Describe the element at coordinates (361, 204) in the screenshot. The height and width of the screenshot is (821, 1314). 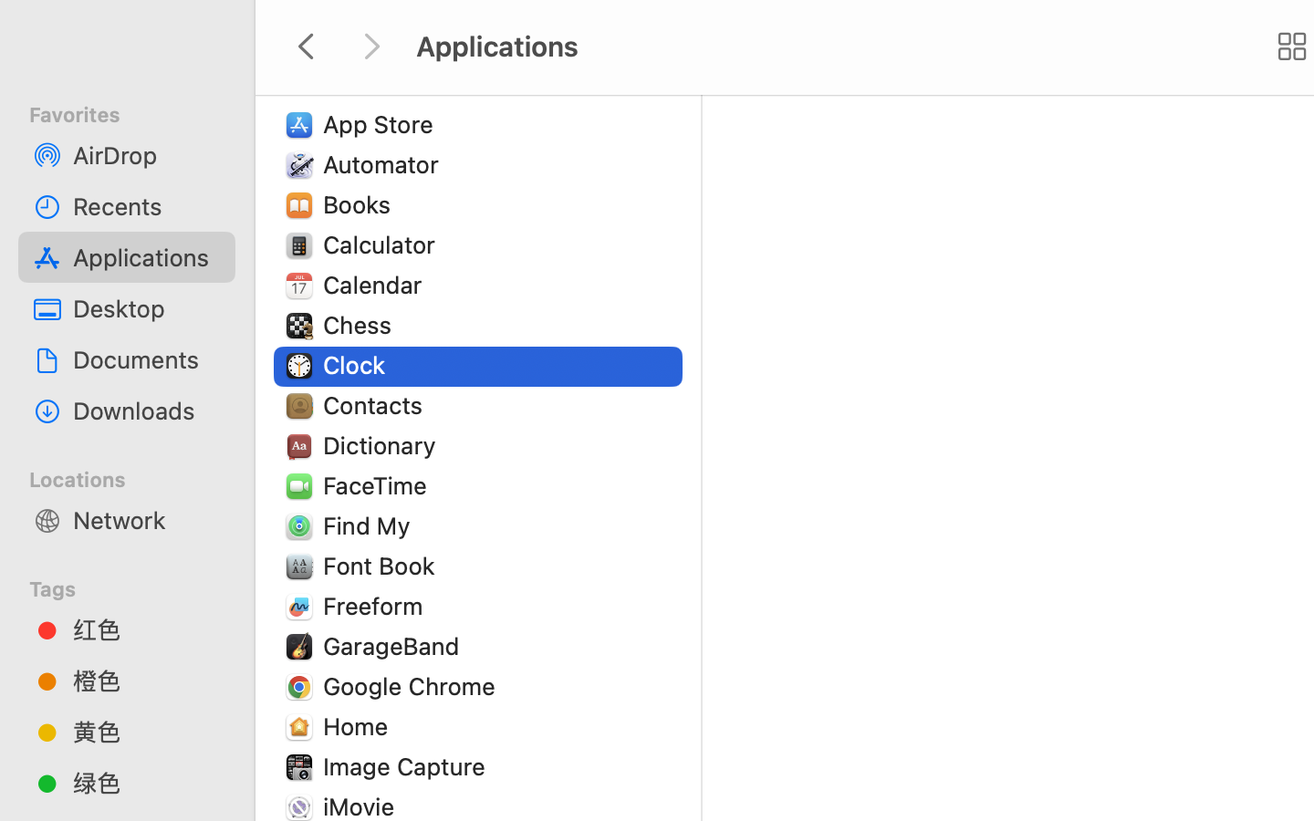
I see `Books` at that location.